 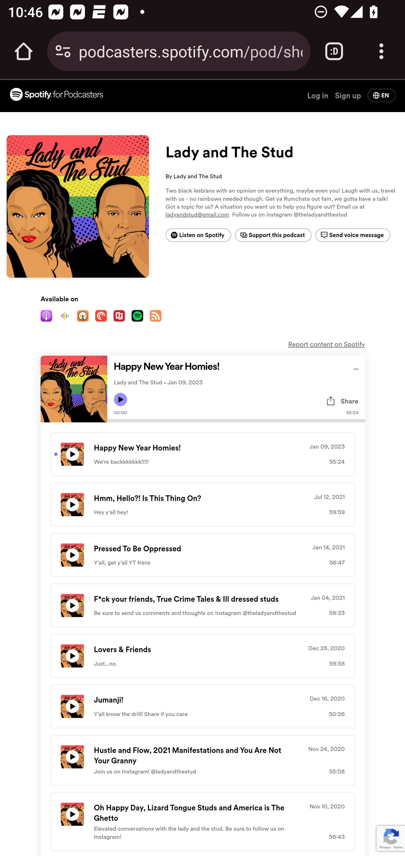 I want to click on Customize and control Google Chrome, so click(x=381, y=51).